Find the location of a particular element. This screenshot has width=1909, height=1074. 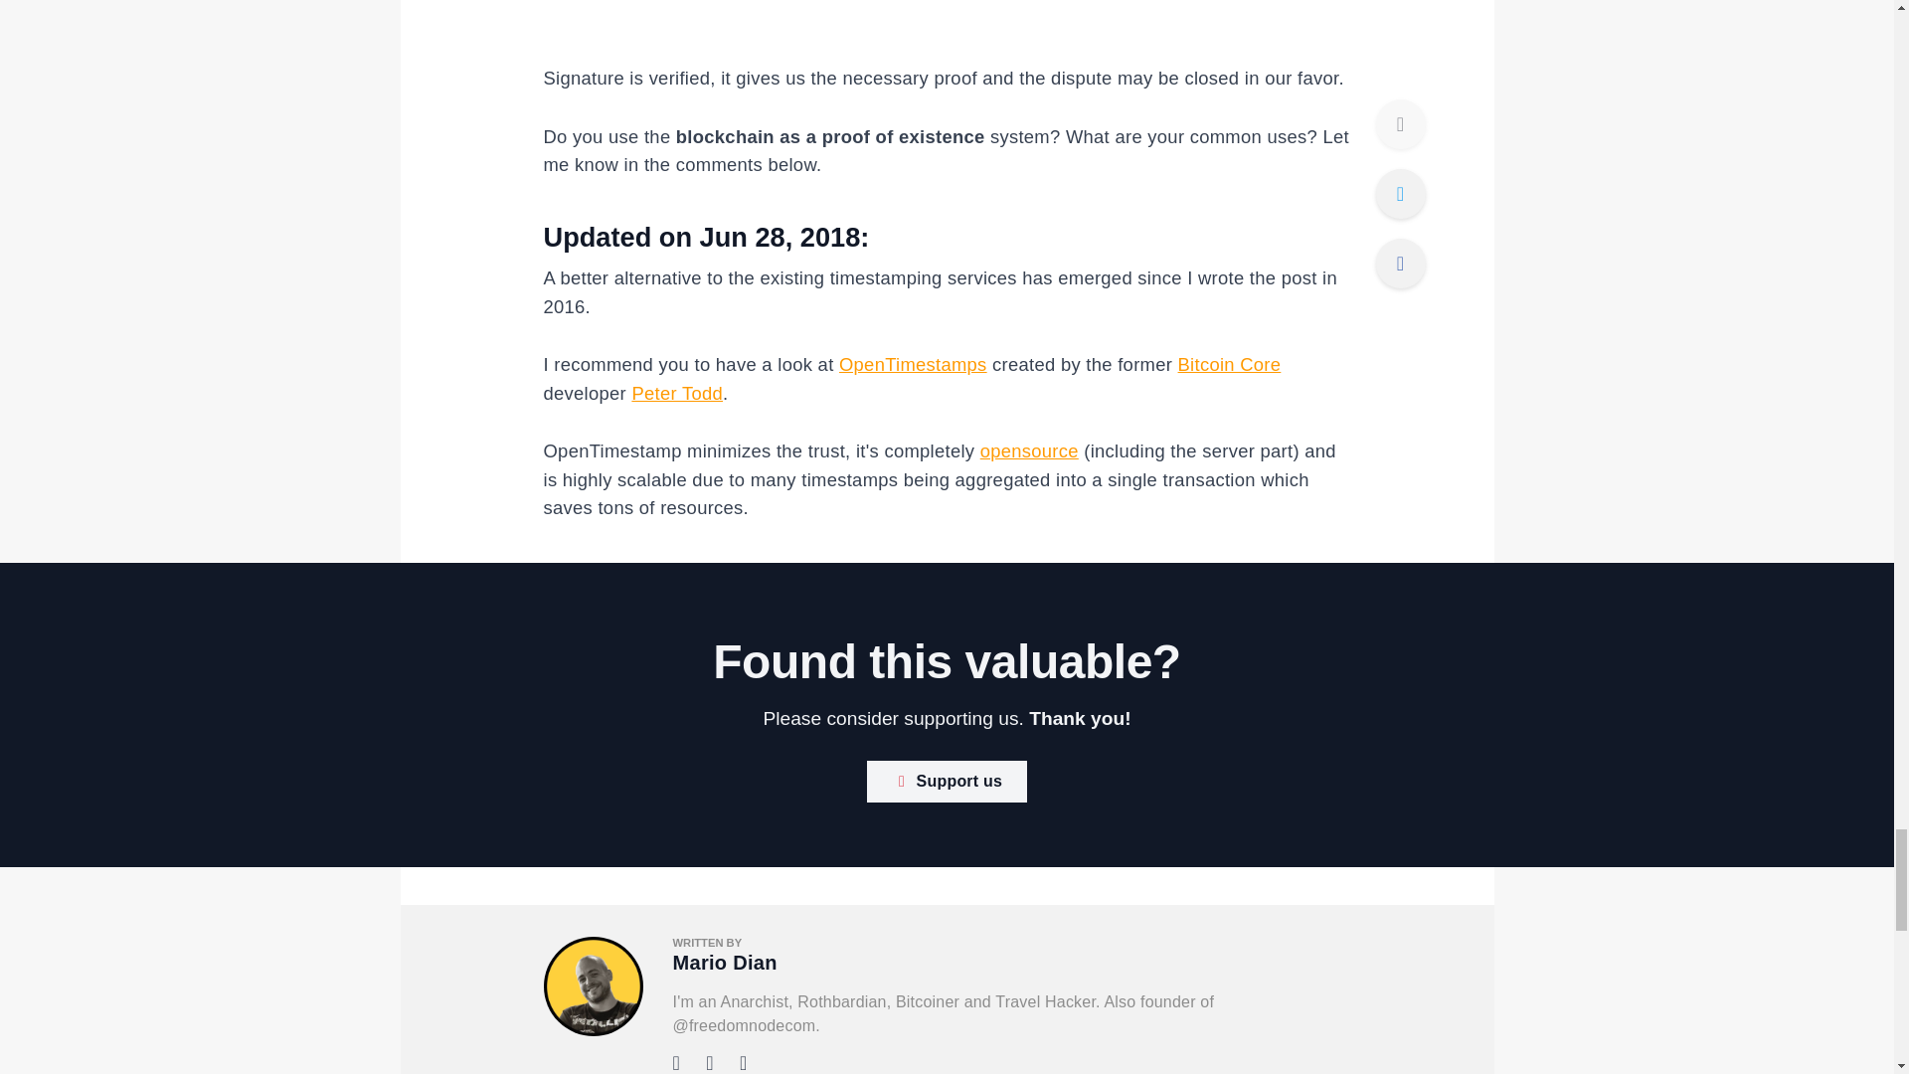

OpenTimestamps is located at coordinates (913, 364).